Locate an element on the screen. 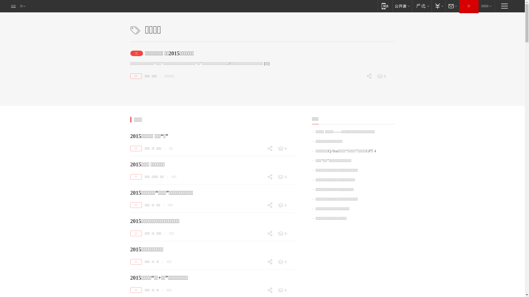 This screenshot has width=529, height=297. 0 is located at coordinates (286, 290).